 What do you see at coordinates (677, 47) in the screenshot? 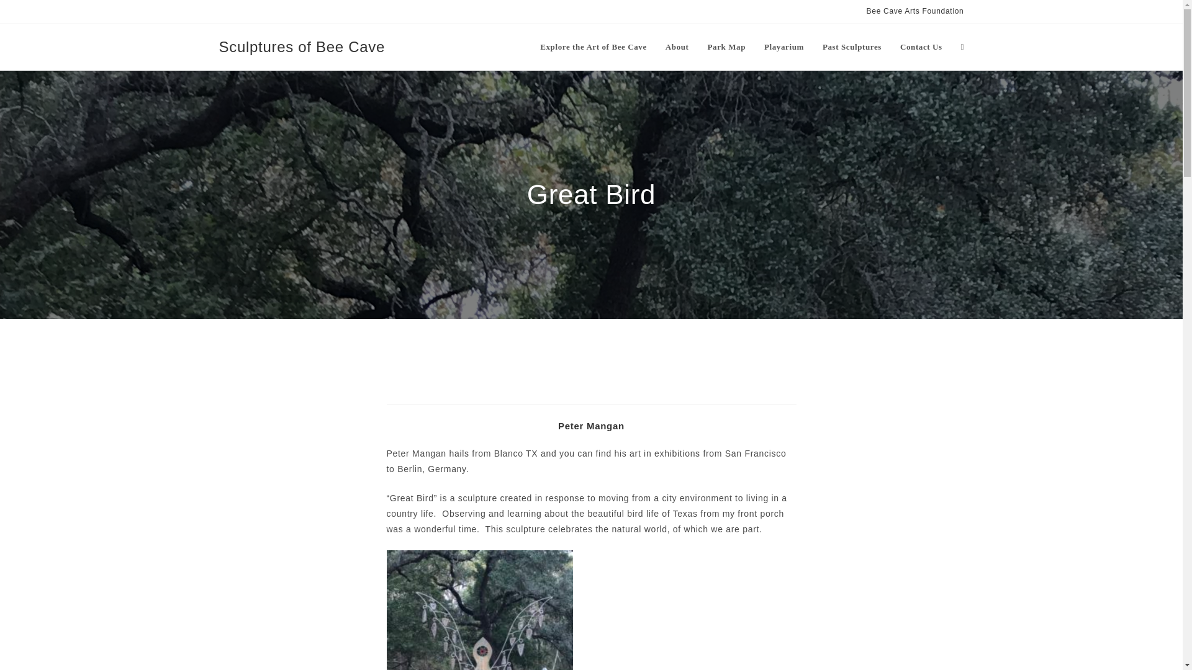
I see `About` at bounding box center [677, 47].